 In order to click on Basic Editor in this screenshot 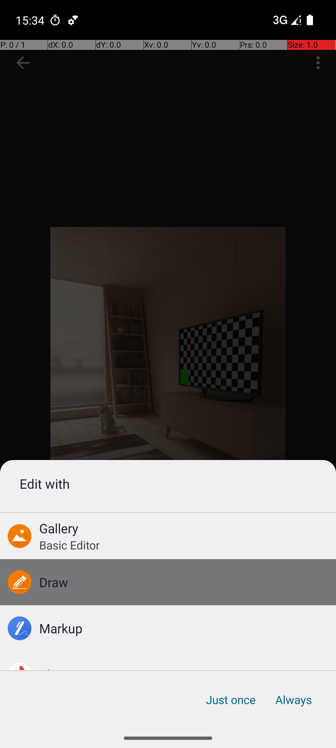, I will do `click(70, 545)`.